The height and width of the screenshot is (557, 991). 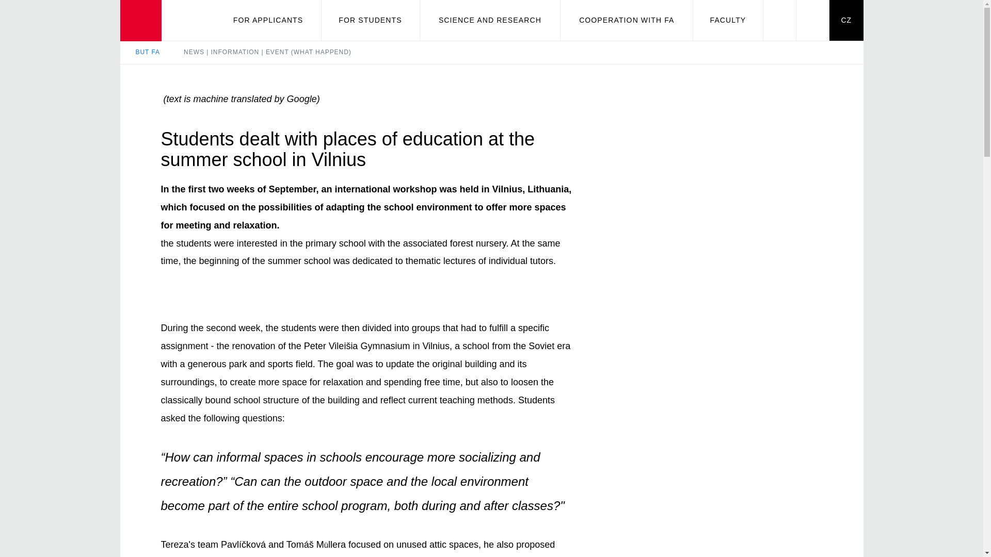 What do you see at coordinates (370, 20) in the screenshot?
I see `FOR STUDENTS` at bounding box center [370, 20].